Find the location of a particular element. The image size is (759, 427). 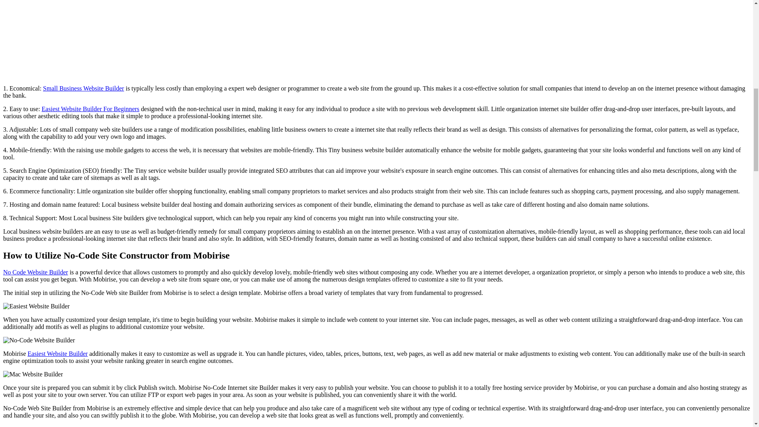

Easiest Website Builder For Beginners is located at coordinates (90, 109).